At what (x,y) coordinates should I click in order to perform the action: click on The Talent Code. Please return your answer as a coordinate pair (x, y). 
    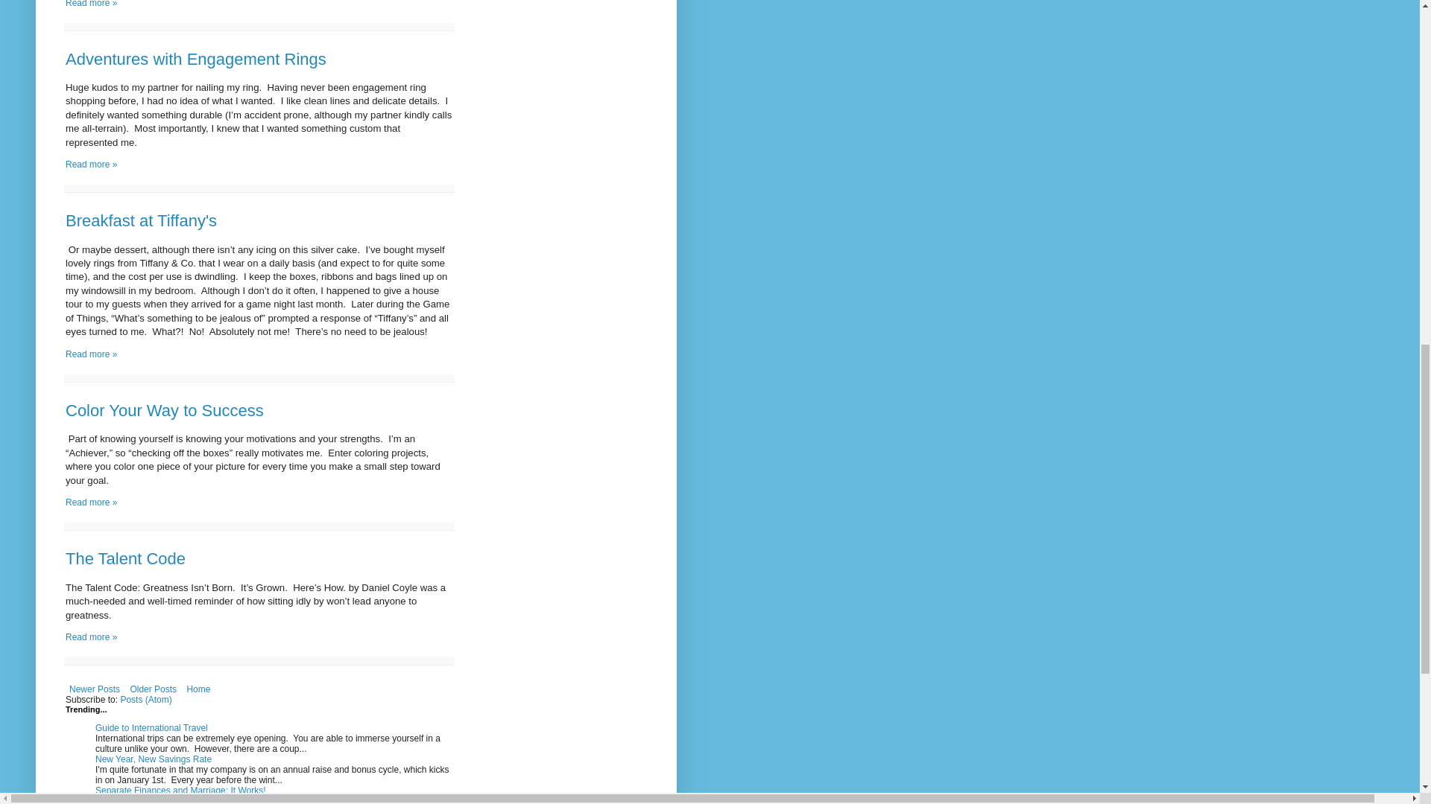
    Looking at the image, I should click on (91, 636).